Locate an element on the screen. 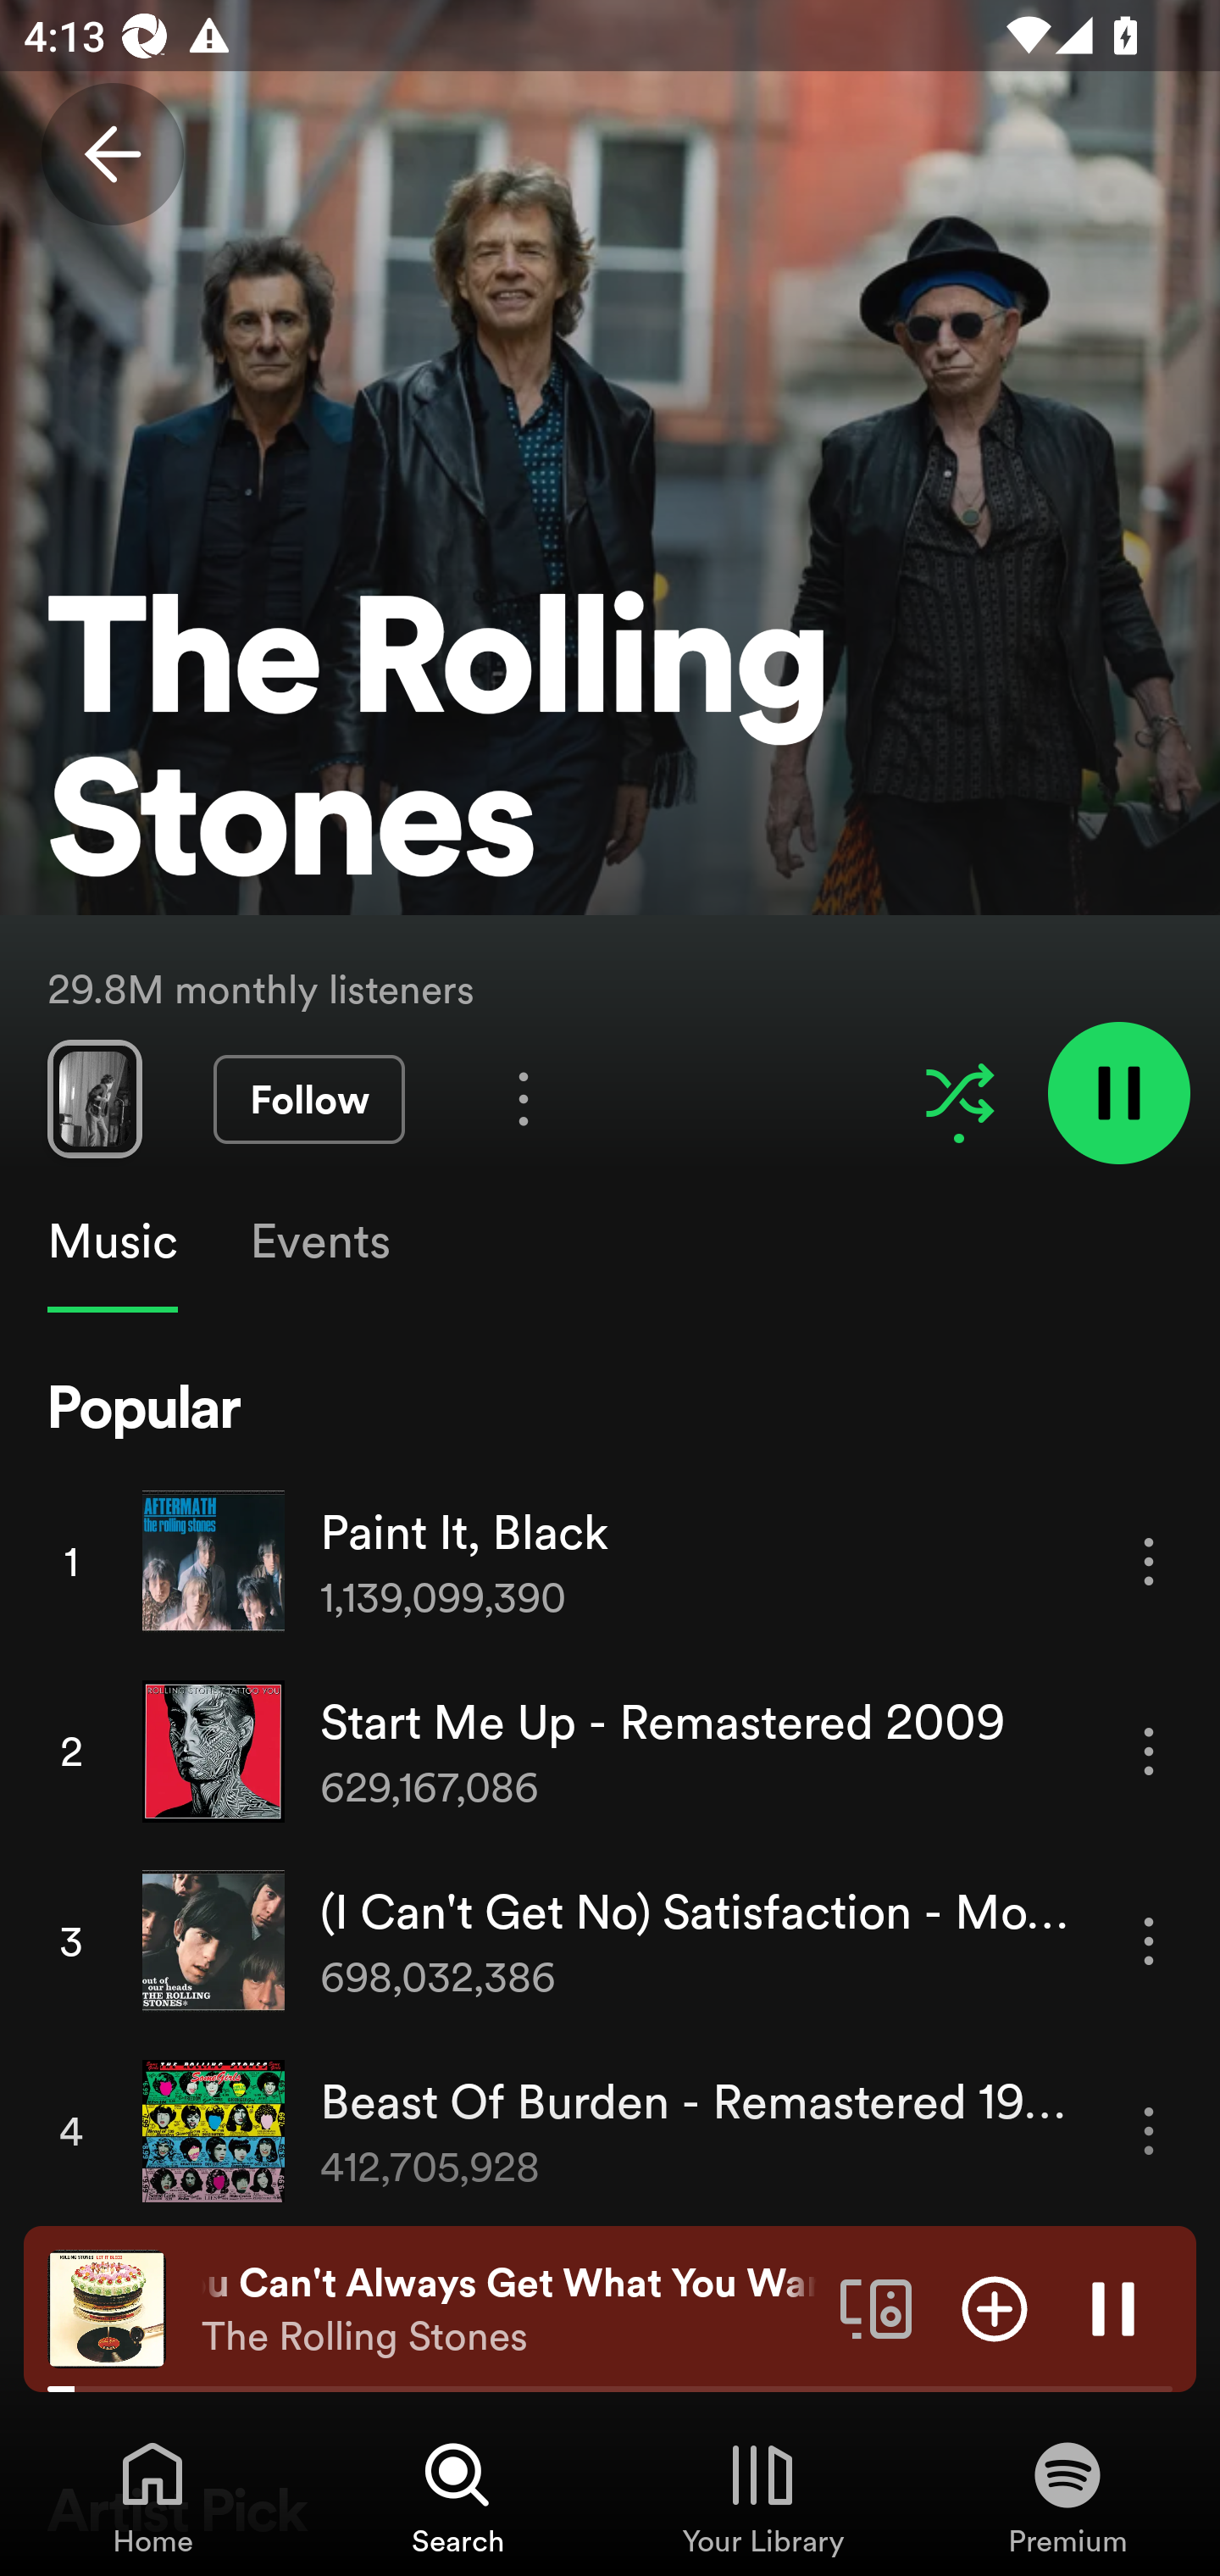 The width and height of the screenshot is (1220, 2576). Home, Tab 1 of 4 Home Home is located at coordinates (152, 2496).